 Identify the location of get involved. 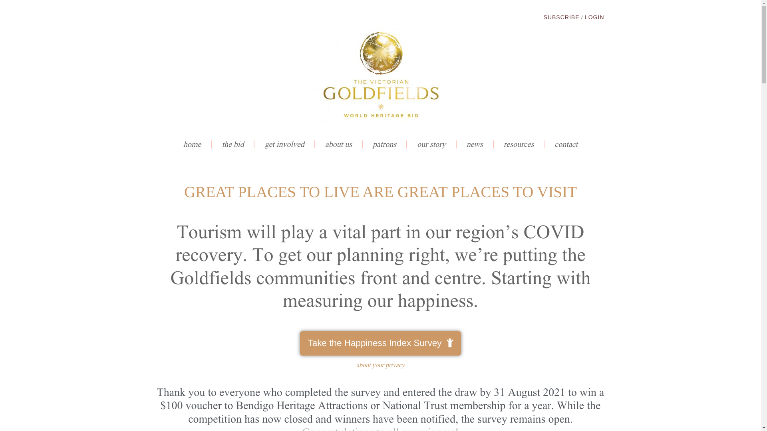
(284, 144).